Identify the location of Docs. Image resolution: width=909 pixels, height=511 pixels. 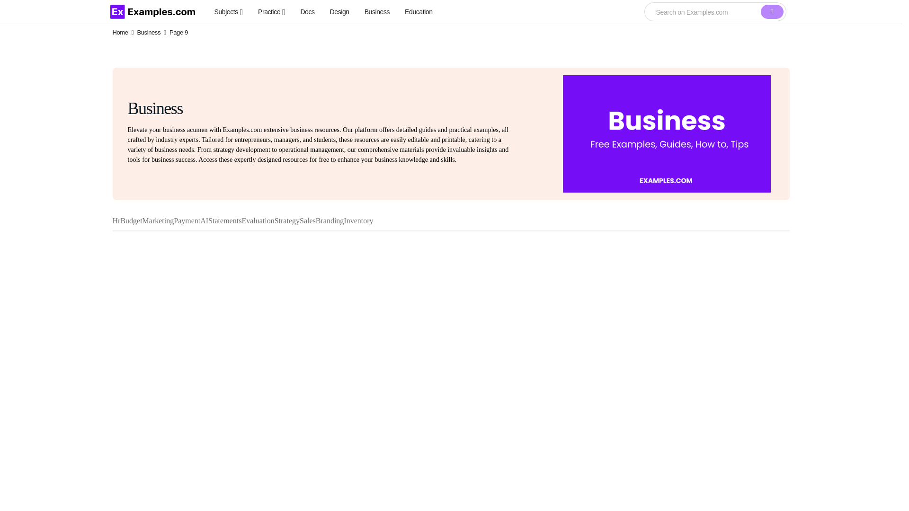
(307, 11).